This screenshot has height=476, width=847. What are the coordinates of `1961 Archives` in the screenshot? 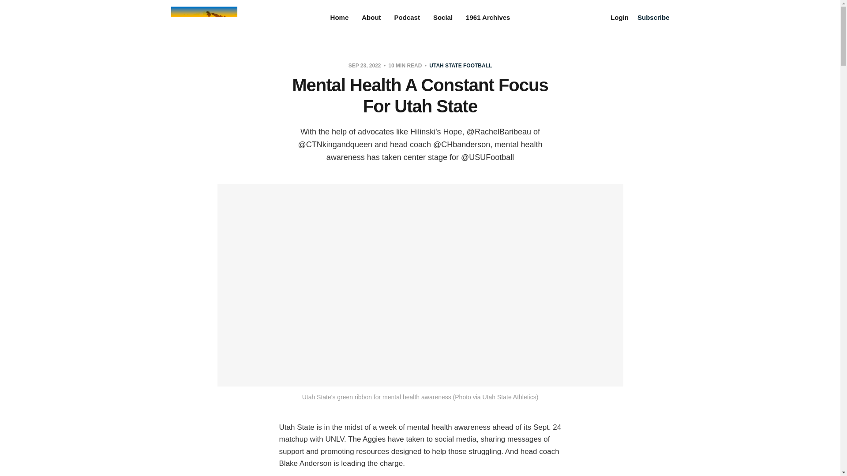 It's located at (488, 18).